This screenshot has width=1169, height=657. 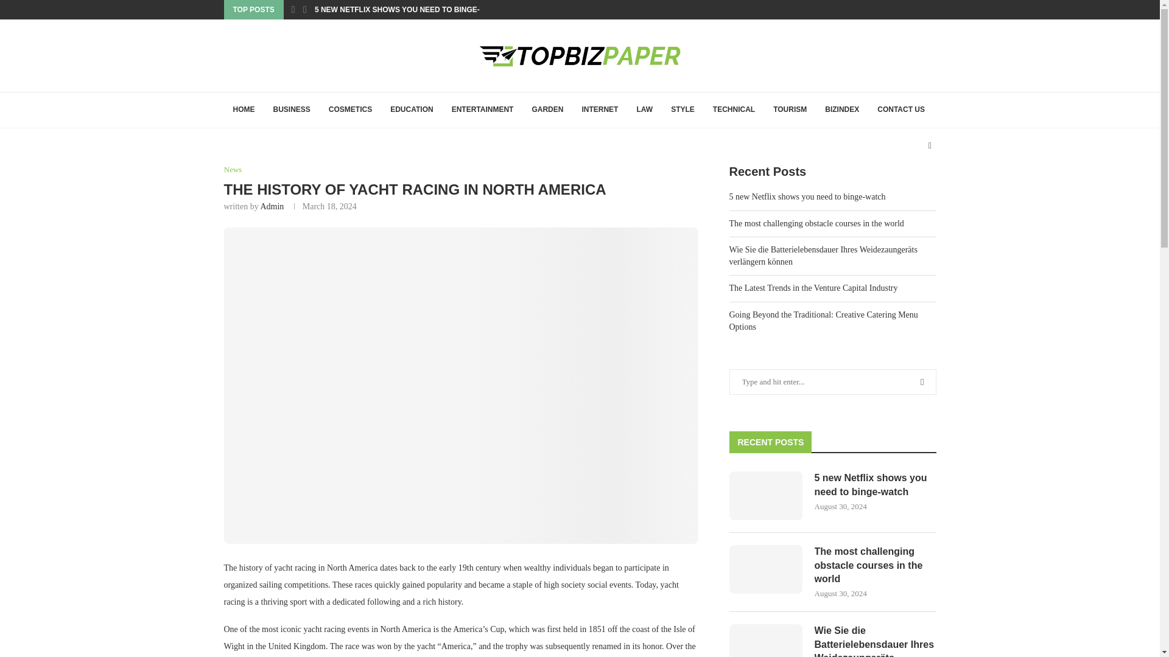 I want to click on BIZINDEX, so click(x=842, y=109).